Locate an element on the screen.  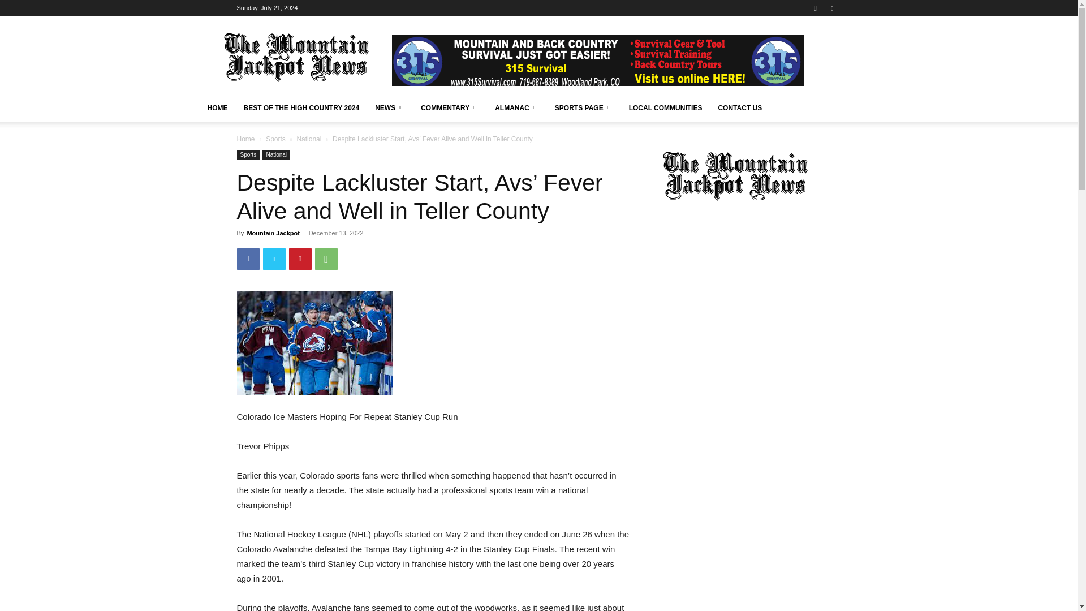
Search is located at coordinates (809, 48).